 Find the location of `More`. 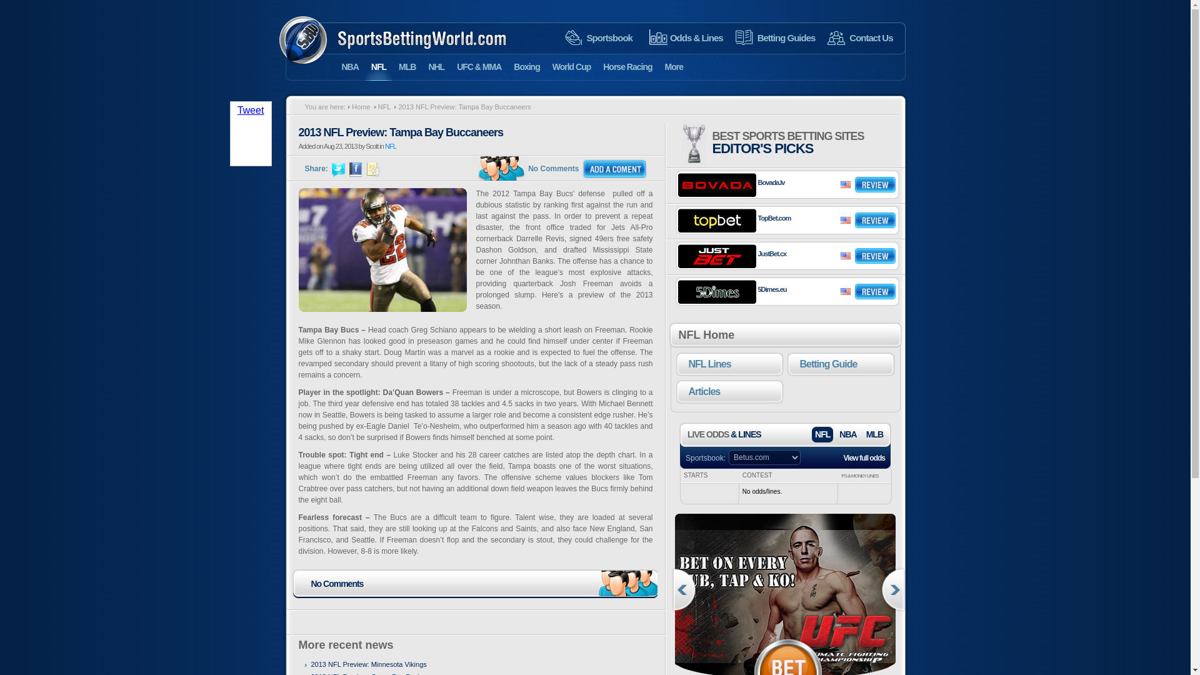

More is located at coordinates (674, 67).